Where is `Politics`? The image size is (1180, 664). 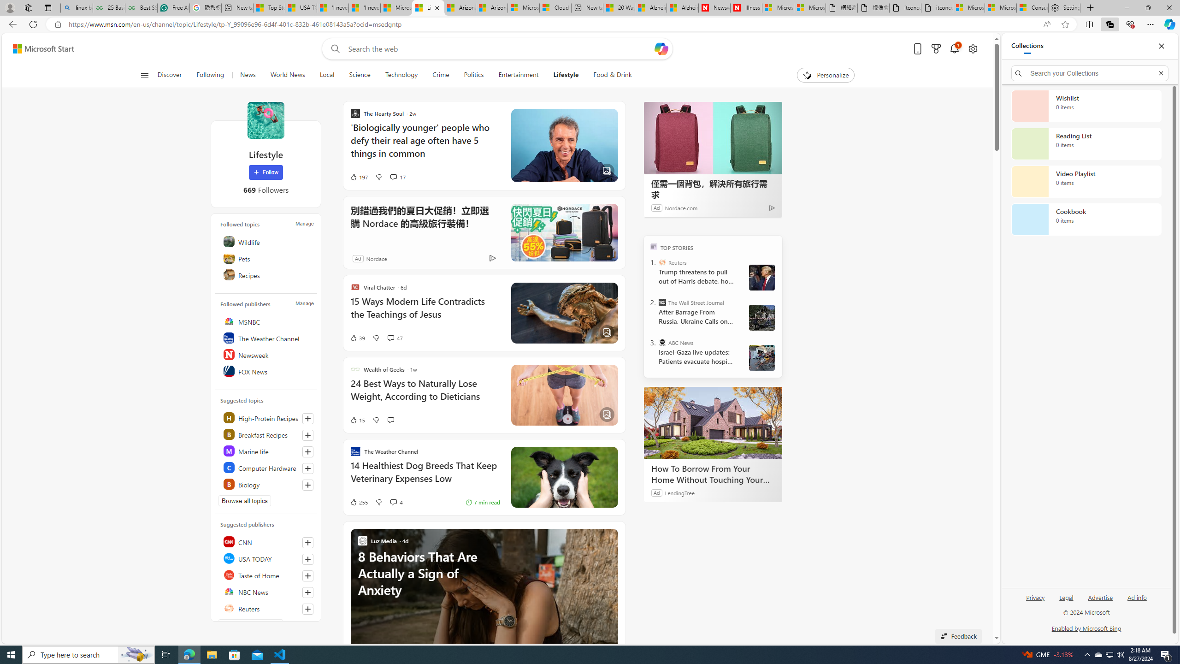 Politics is located at coordinates (473, 75).